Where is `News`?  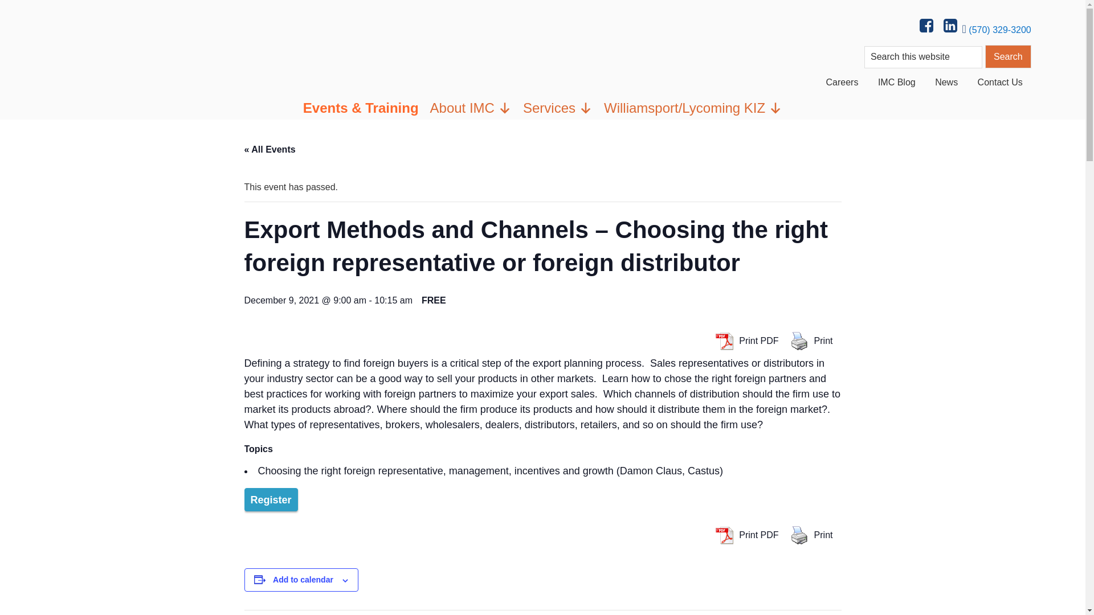 News is located at coordinates (946, 82).